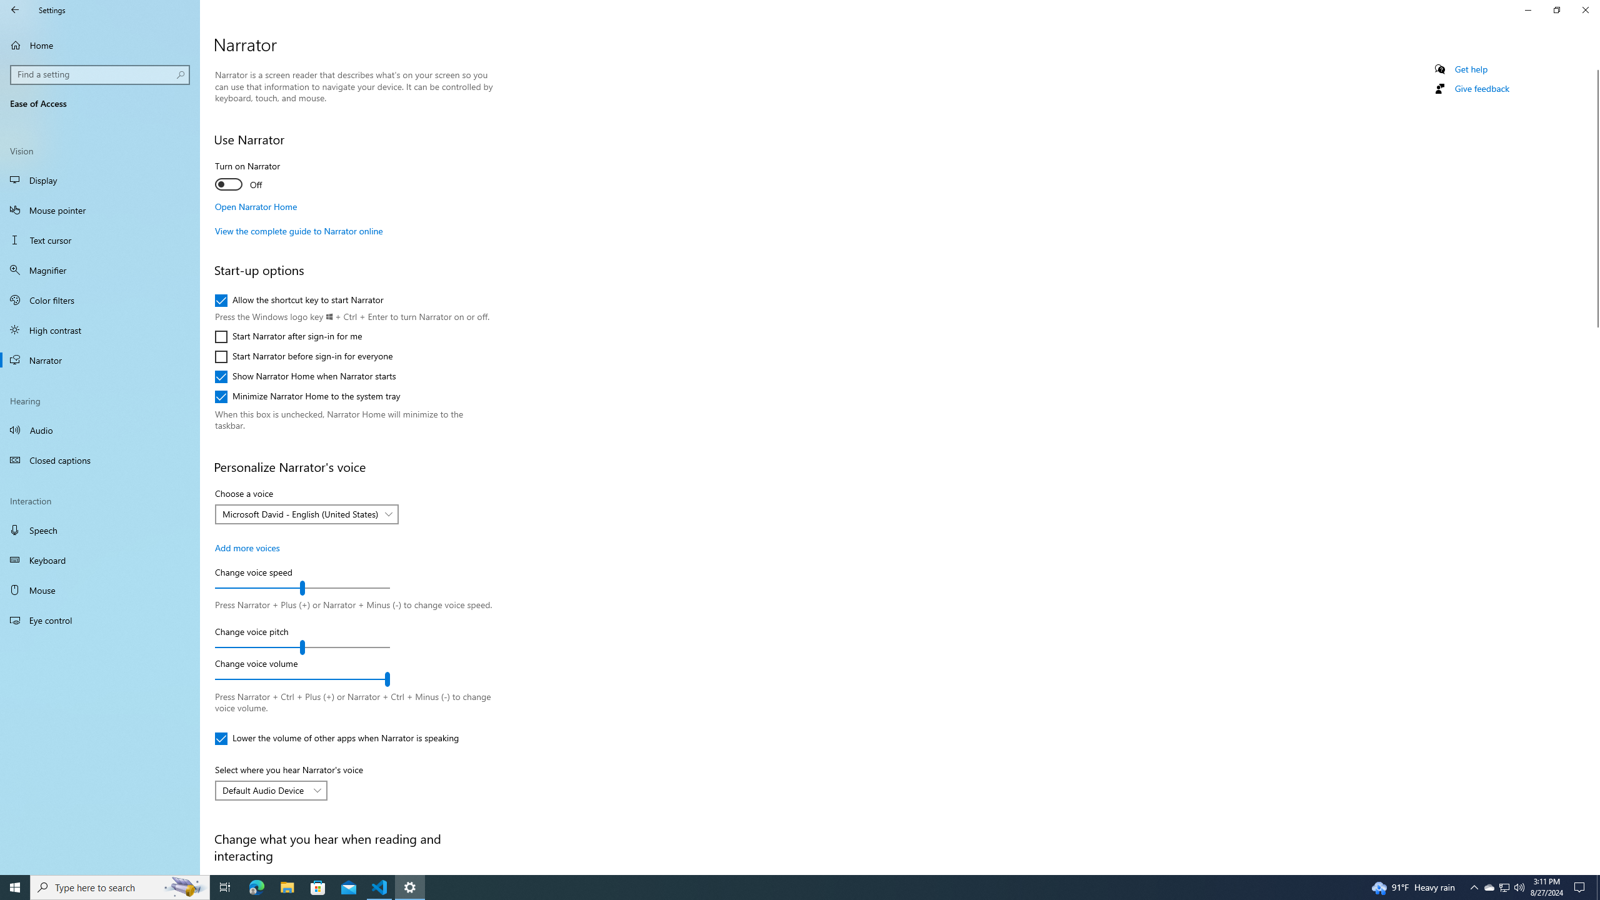  What do you see at coordinates (100, 45) in the screenshot?
I see `Home` at bounding box center [100, 45].